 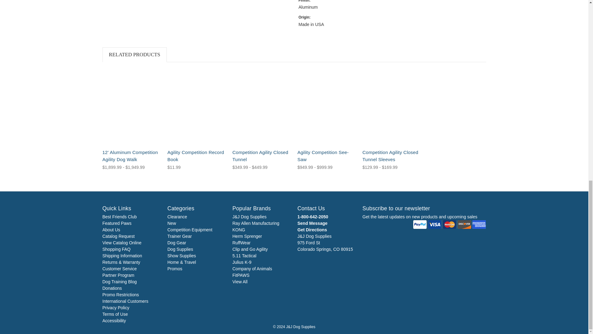 What do you see at coordinates (132, 107) in the screenshot?
I see `12' Aluminum Competition Agility Dog Walk` at bounding box center [132, 107].